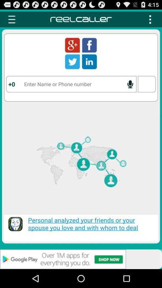 Image resolution: width=162 pixels, height=288 pixels. Describe the element at coordinates (130, 84) in the screenshot. I see `click on the mike option` at that location.